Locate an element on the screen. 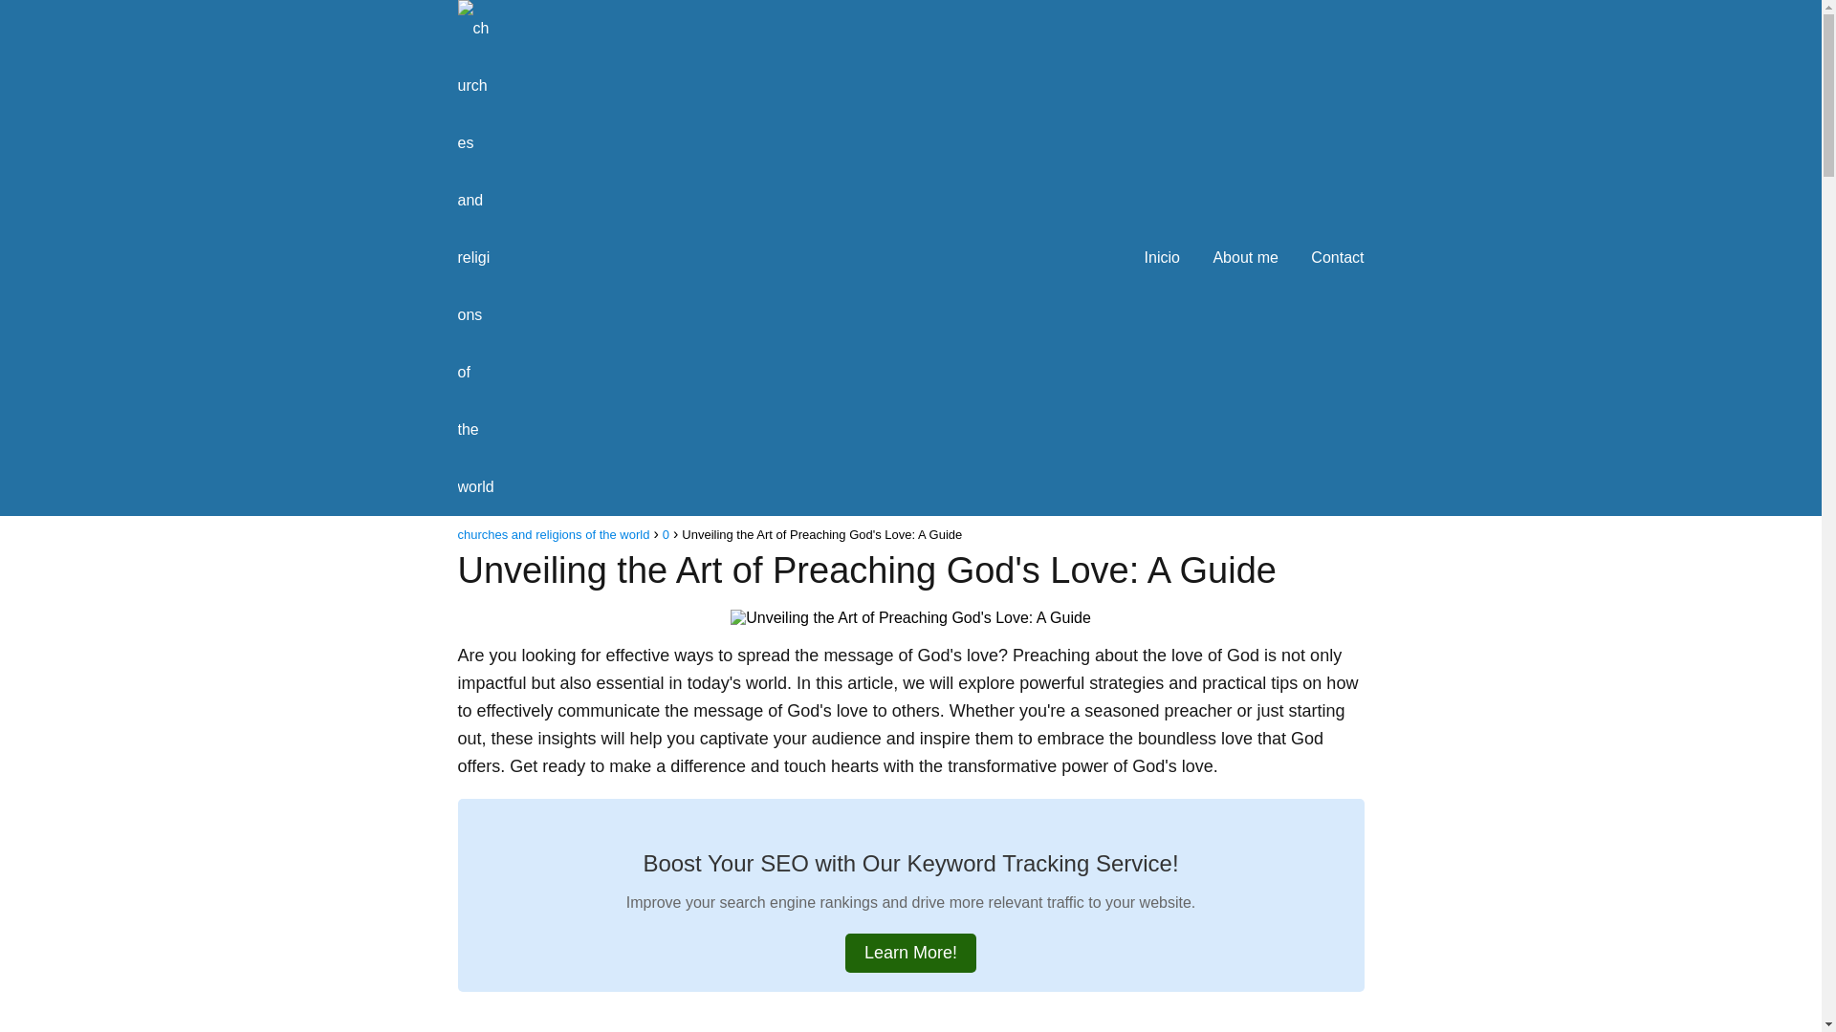 The width and height of the screenshot is (1836, 1032). Contact is located at coordinates (1337, 257).